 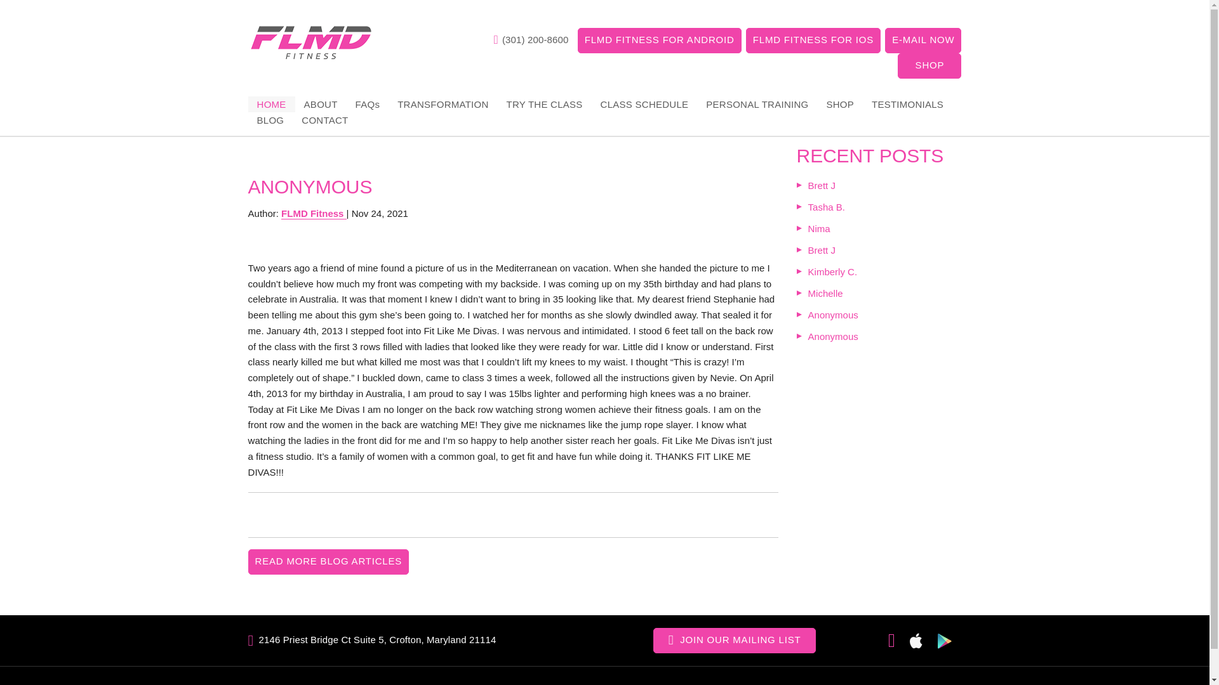 I want to click on TRANSFORMATION, so click(x=443, y=104).